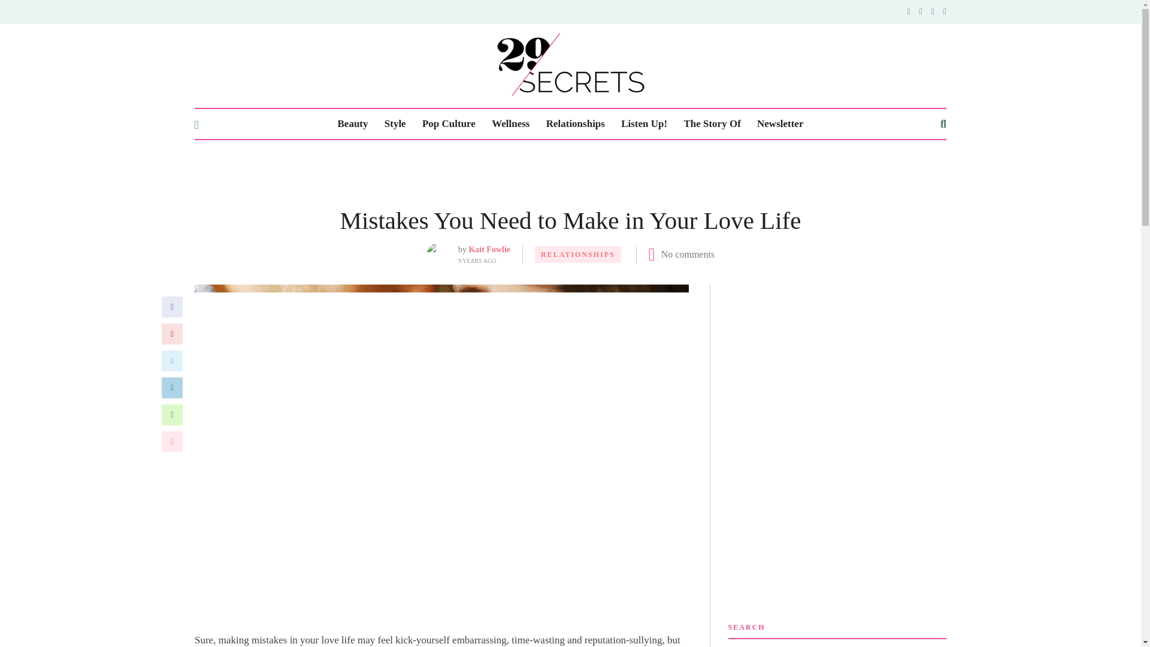 This screenshot has height=647, width=1150. What do you see at coordinates (489, 249) in the screenshot?
I see `Kait Fowlie` at bounding box center [489, 249].